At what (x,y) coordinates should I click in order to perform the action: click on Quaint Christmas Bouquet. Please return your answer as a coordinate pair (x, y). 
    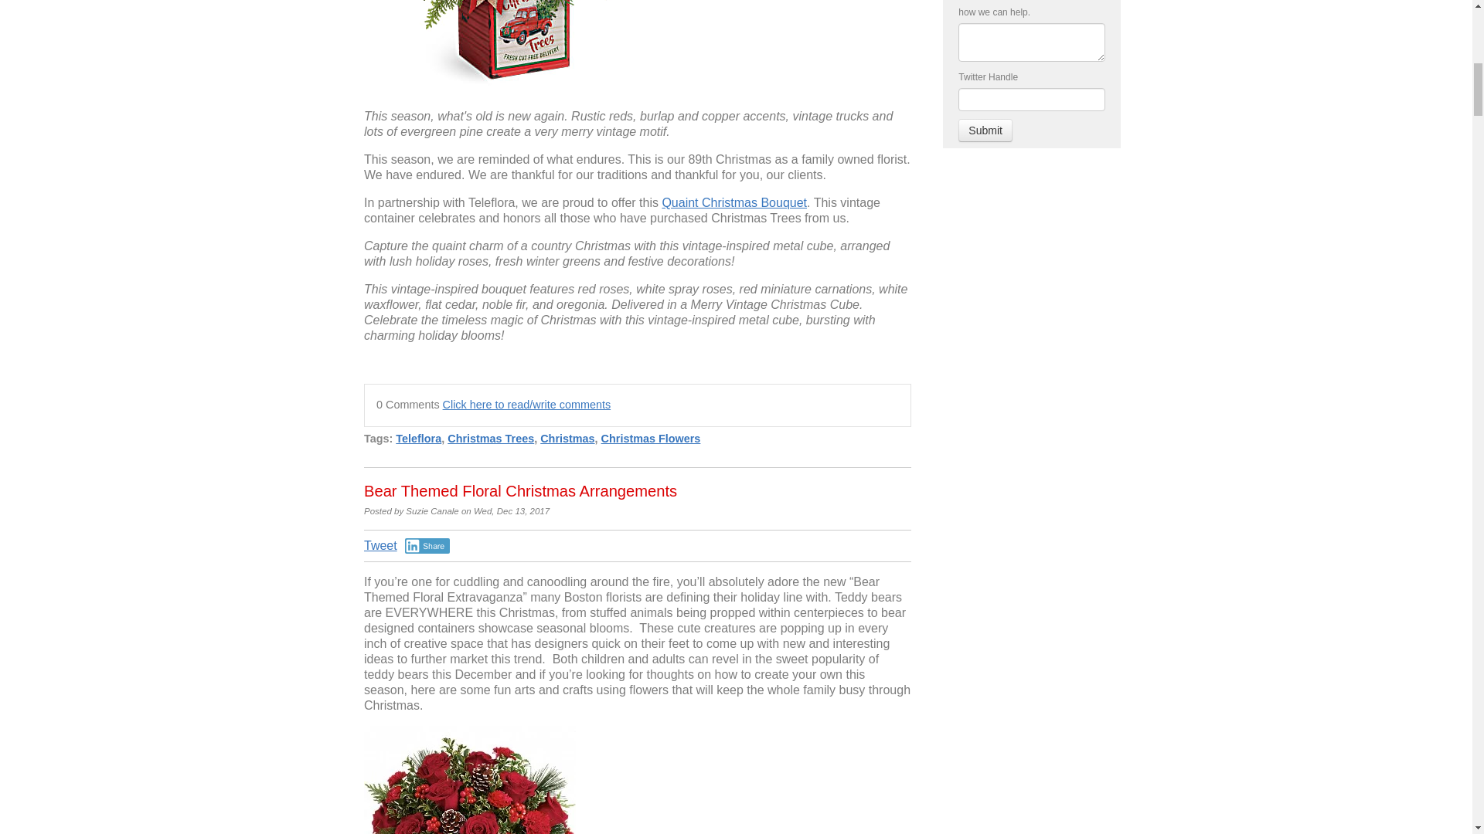
    Looking at the image, I should click on (734, 202).